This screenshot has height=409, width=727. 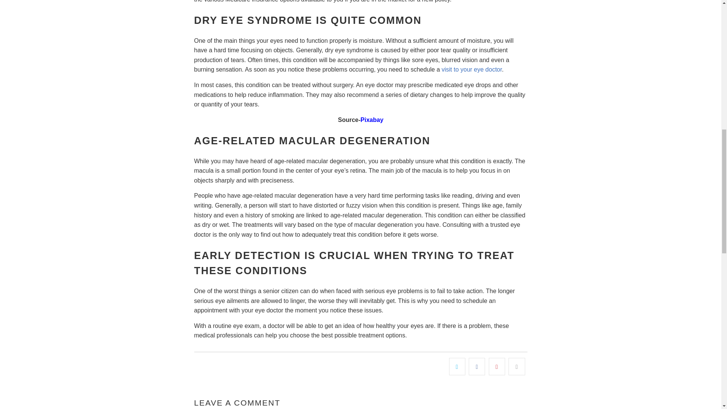 What do you see at coordinates (457, 367) in the screenshot?
I see `Share this on Twitter` at bounding box center [457, 367].